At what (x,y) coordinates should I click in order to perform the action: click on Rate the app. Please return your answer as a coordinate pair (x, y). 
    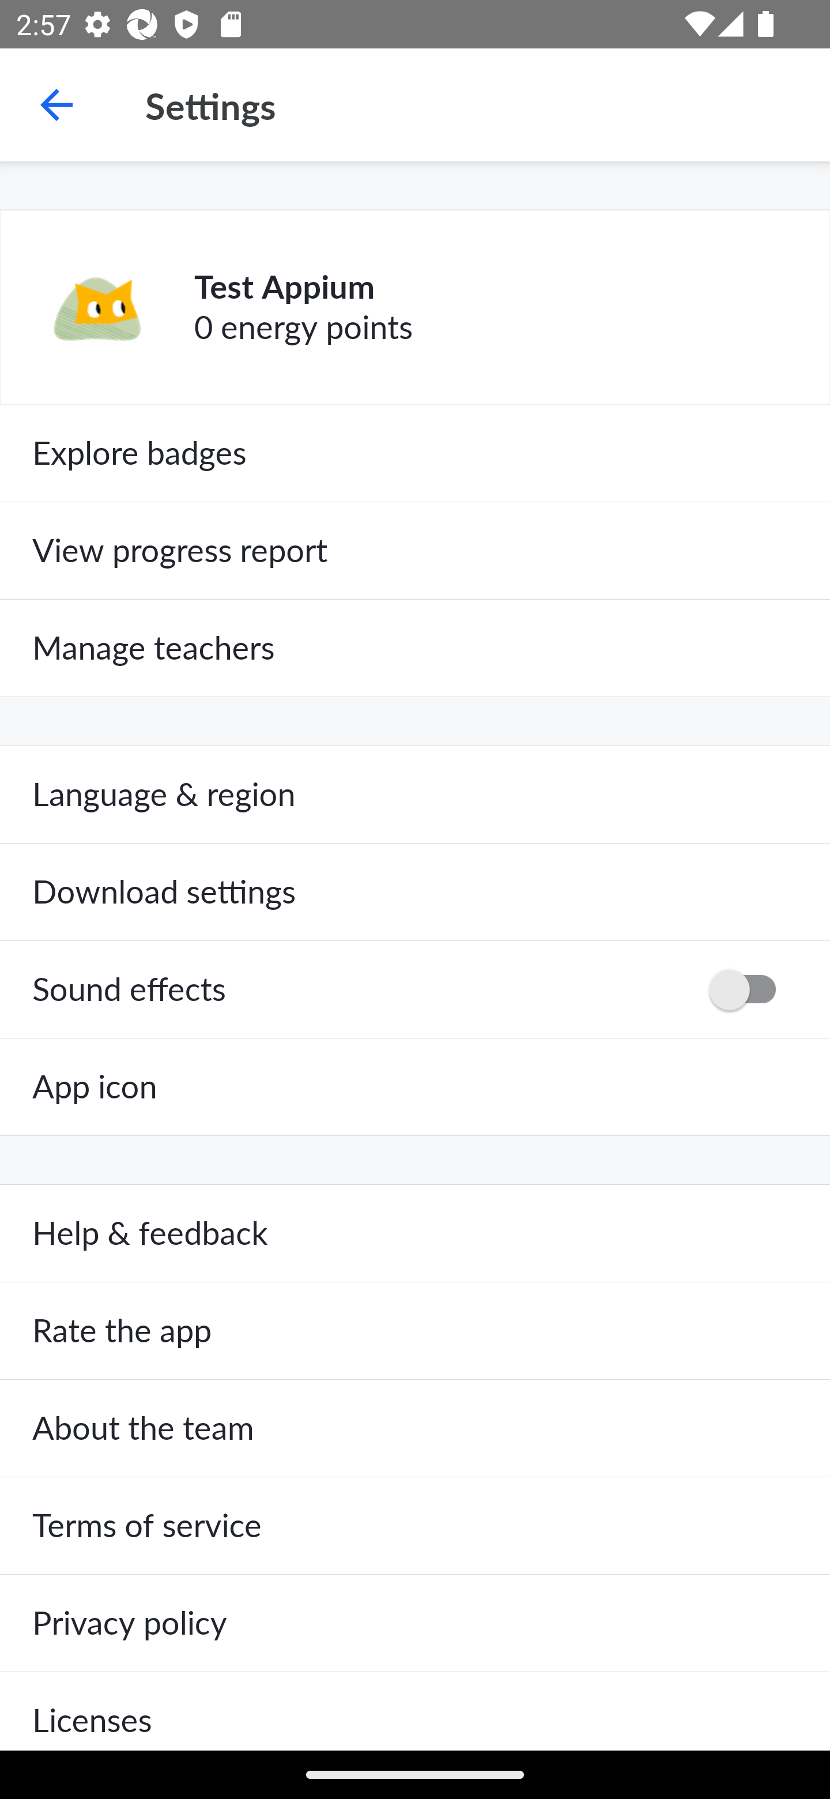
    Looking at the image, I should click on (415, 1331).